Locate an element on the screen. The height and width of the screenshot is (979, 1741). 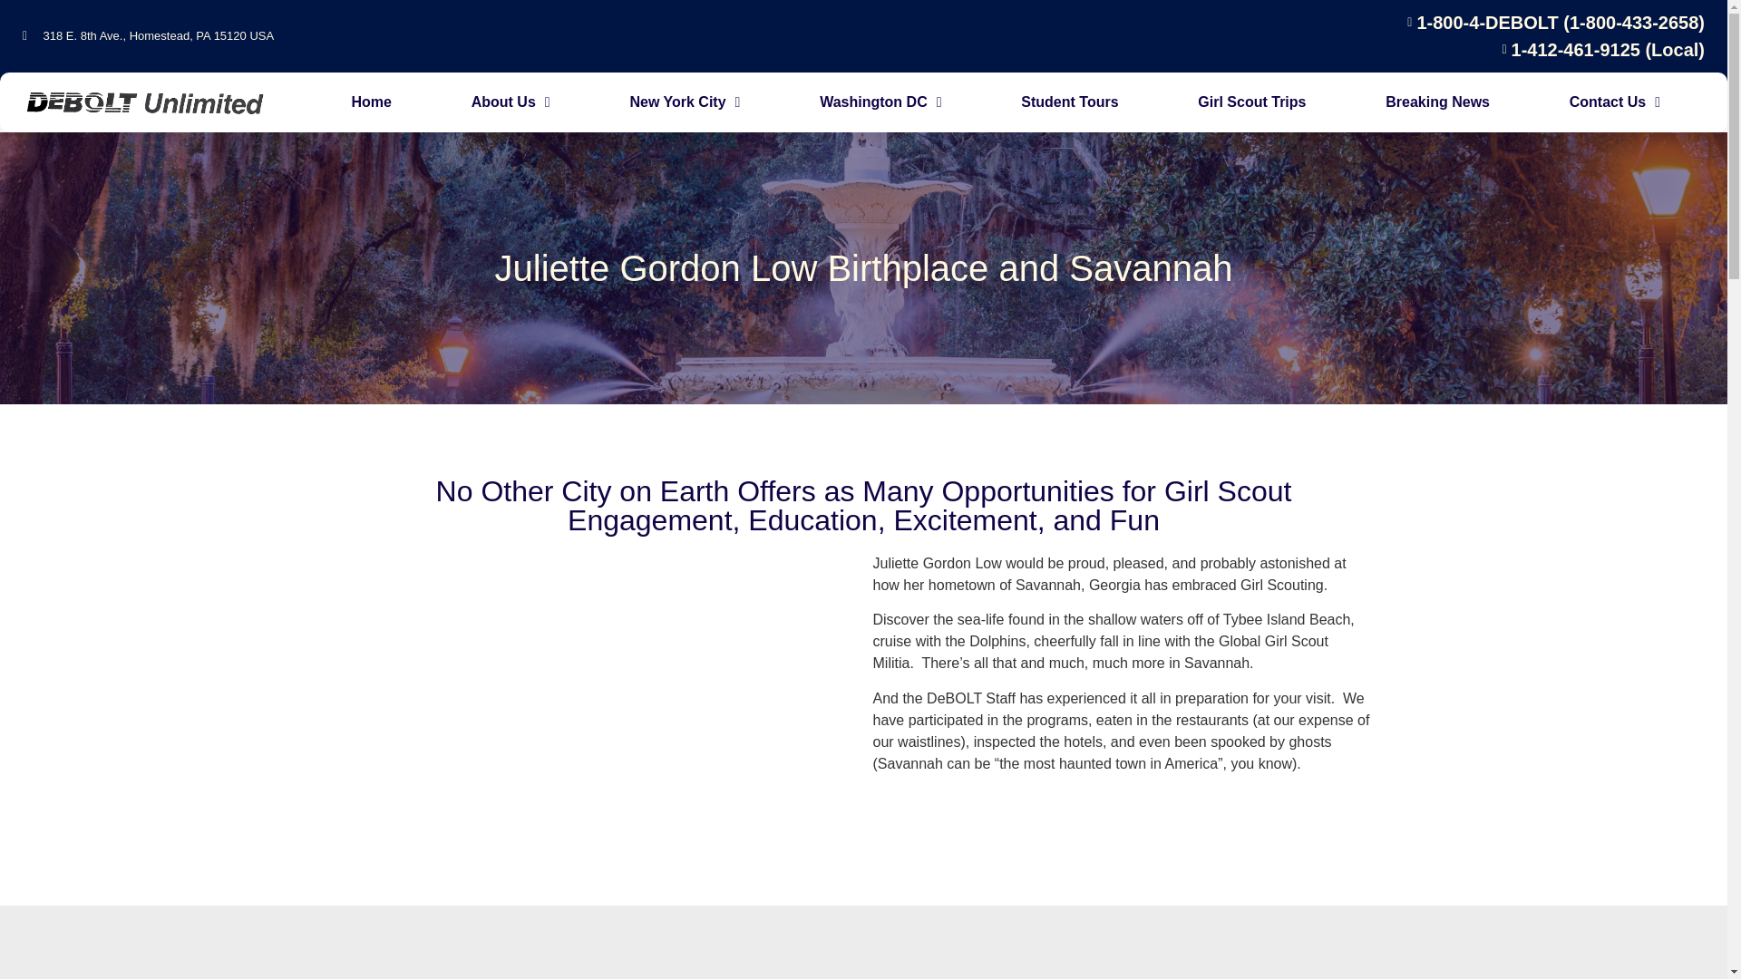
Breaking News is located at coordinates (1438, 102).